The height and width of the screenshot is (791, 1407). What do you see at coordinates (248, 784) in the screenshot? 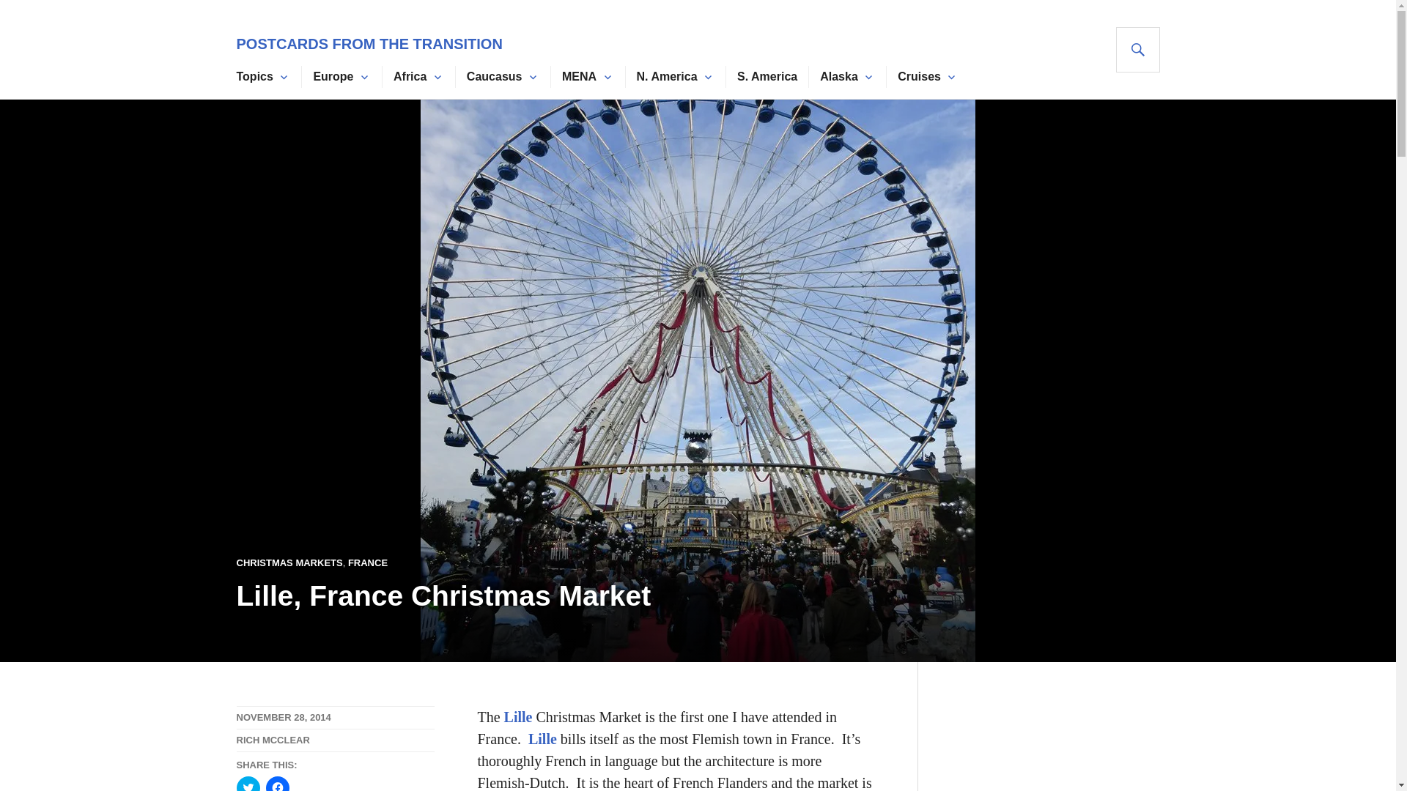
I see `Click to share on Twitter` at bounding box center [248, 784].